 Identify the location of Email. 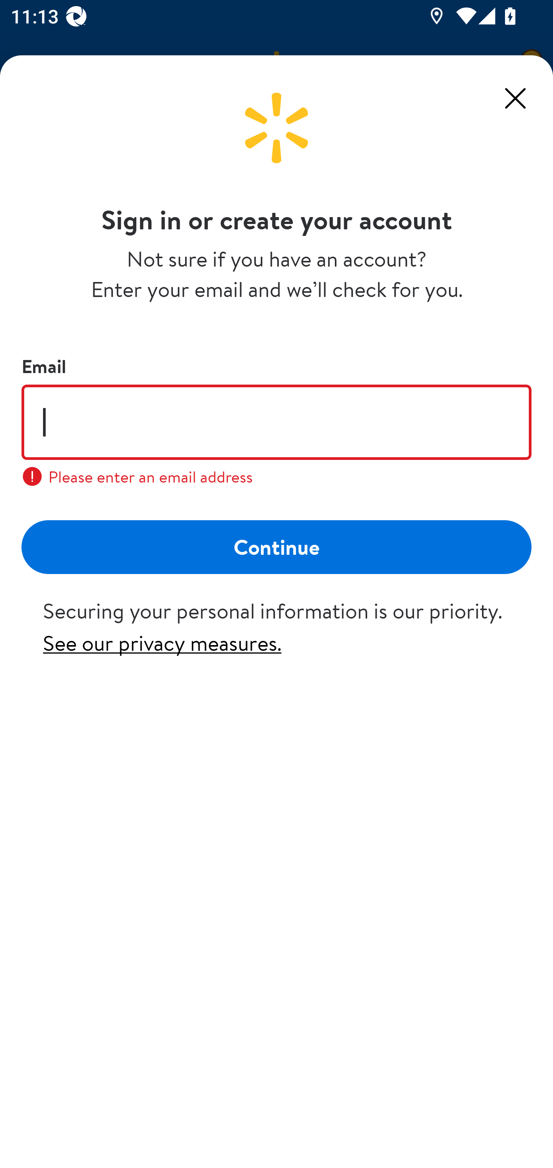
(276, 422).